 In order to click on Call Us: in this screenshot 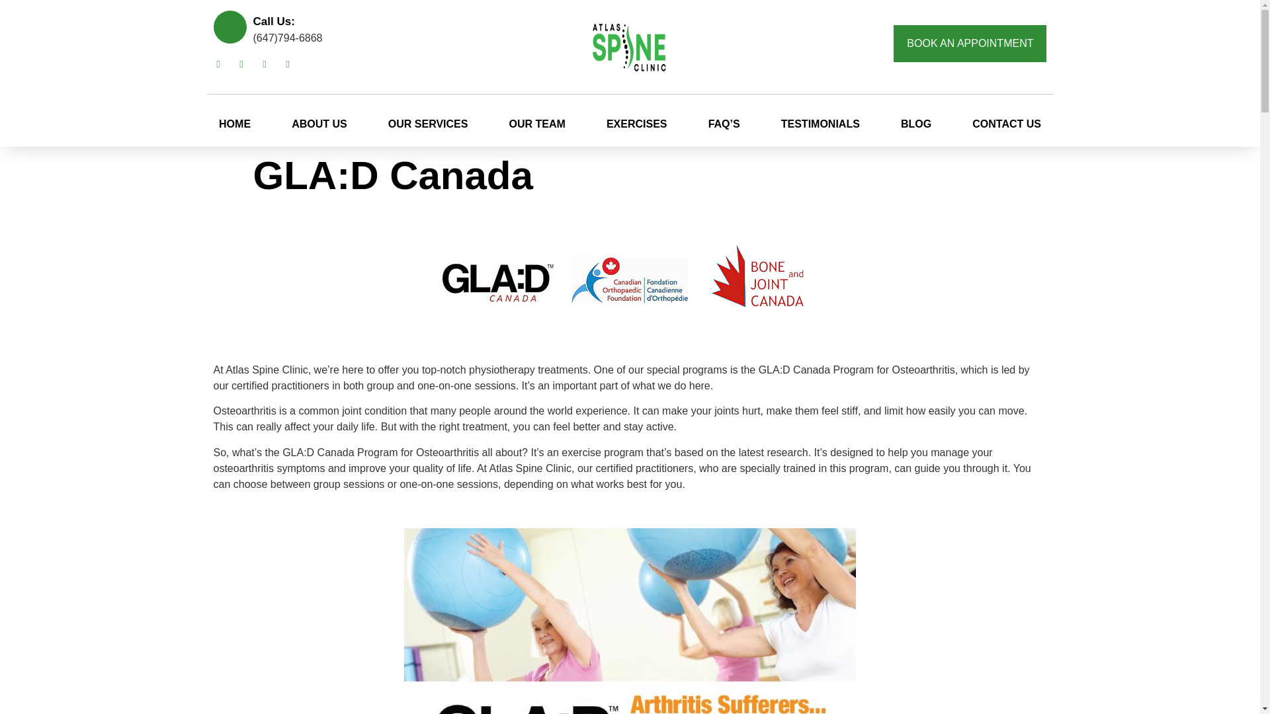, I will do `click(274, 20)`.